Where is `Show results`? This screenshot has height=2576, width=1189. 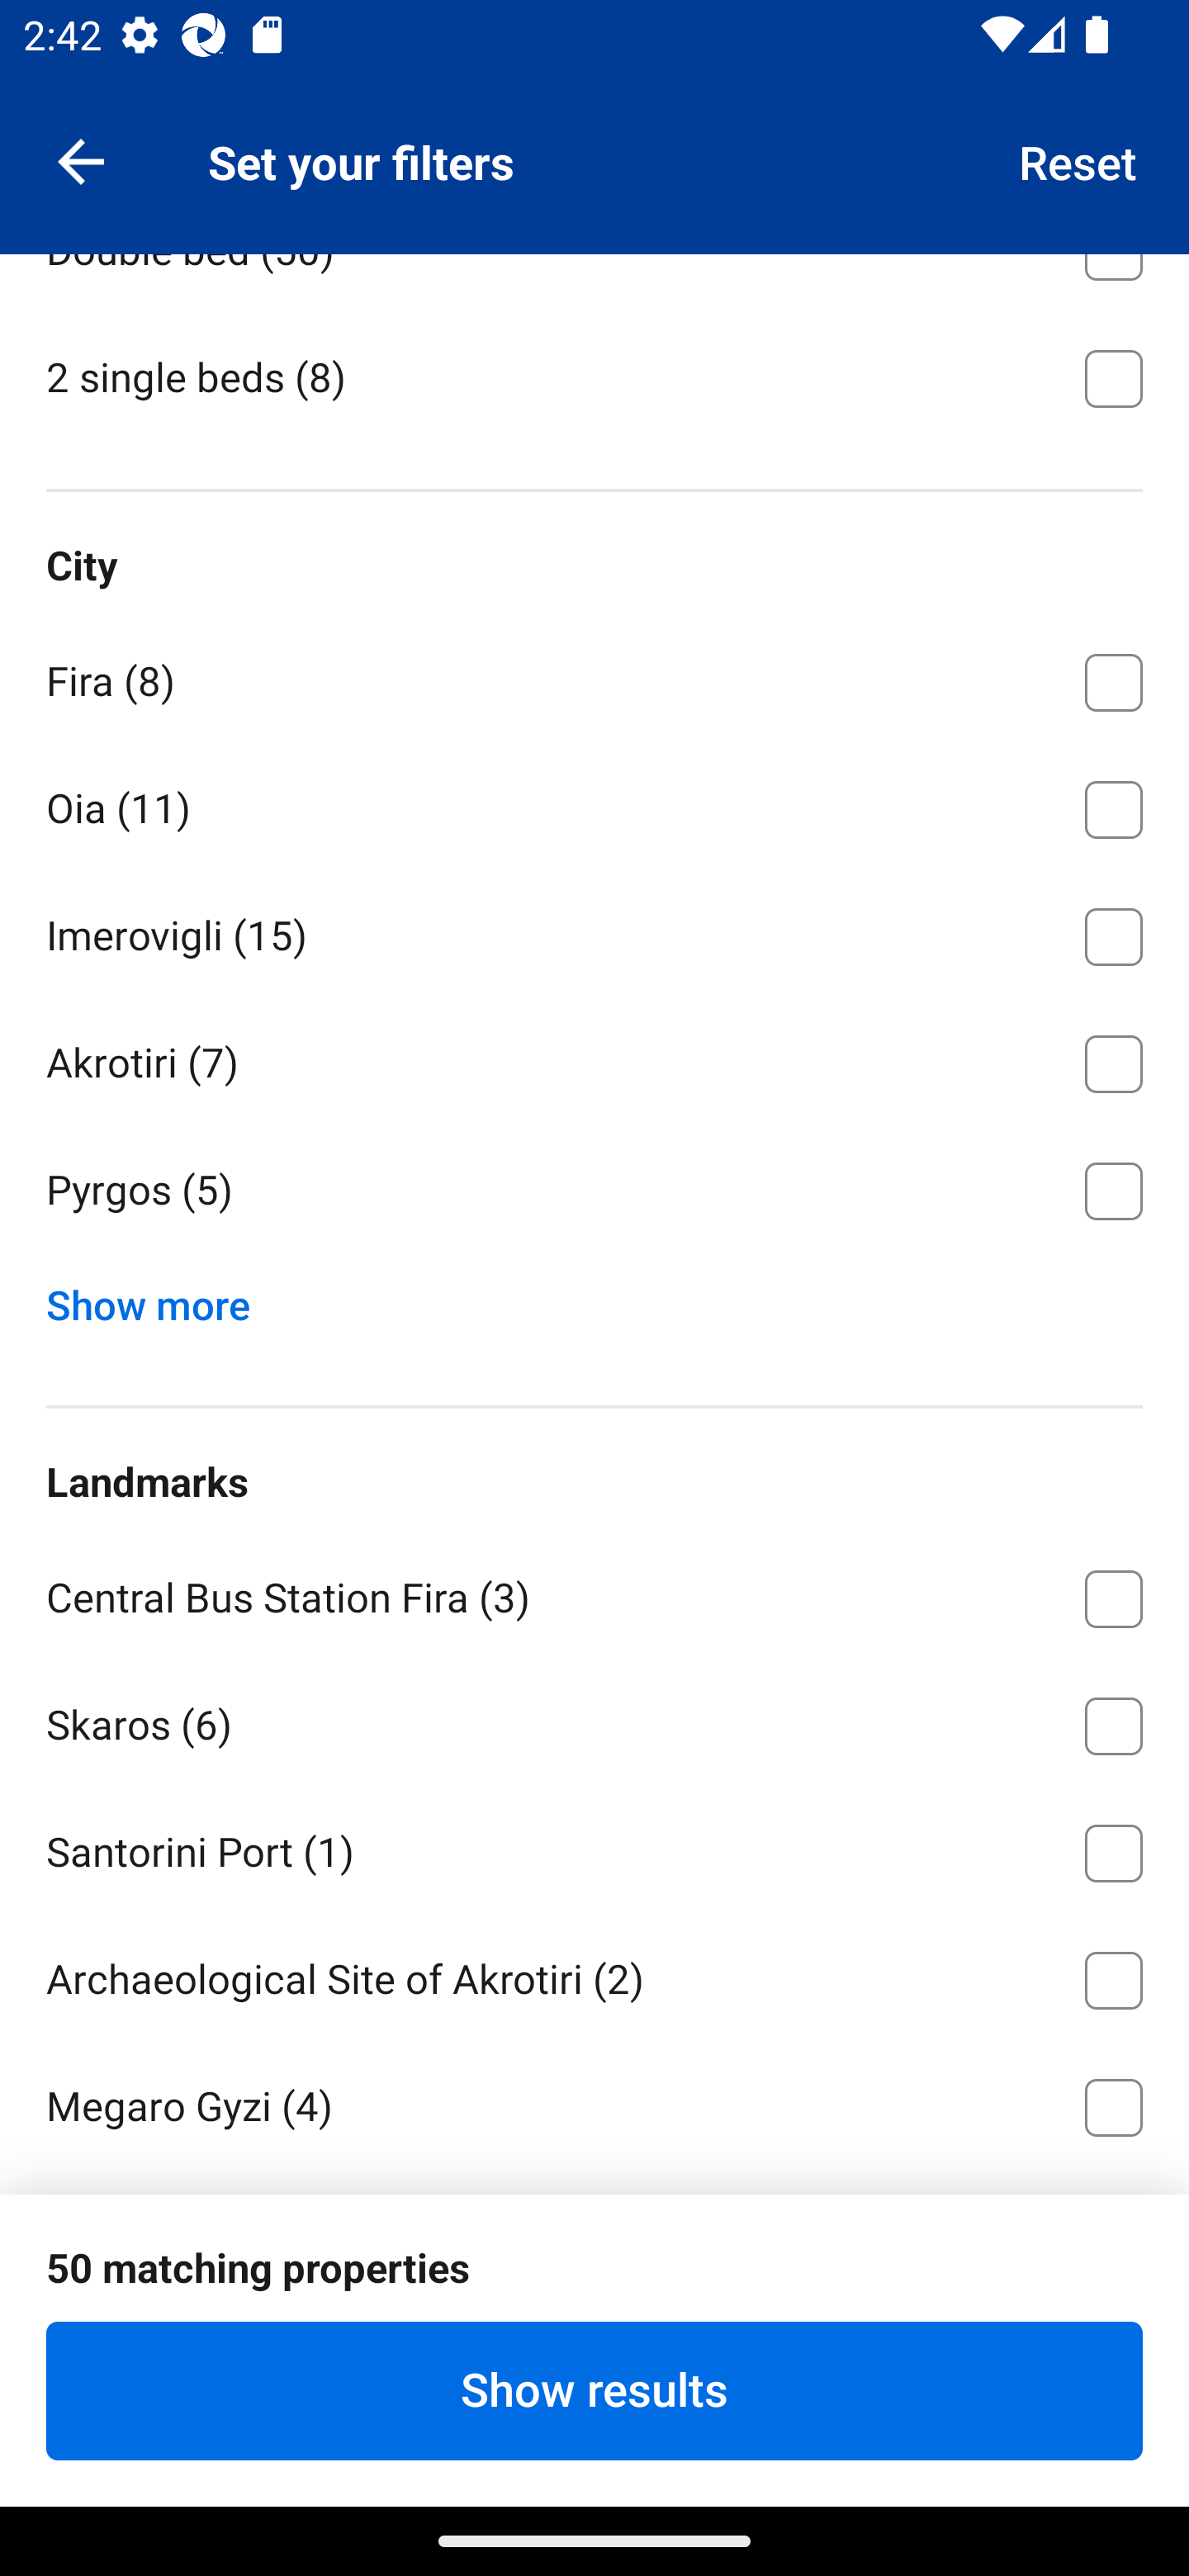 Show results is located at coordinates (594, 2390).